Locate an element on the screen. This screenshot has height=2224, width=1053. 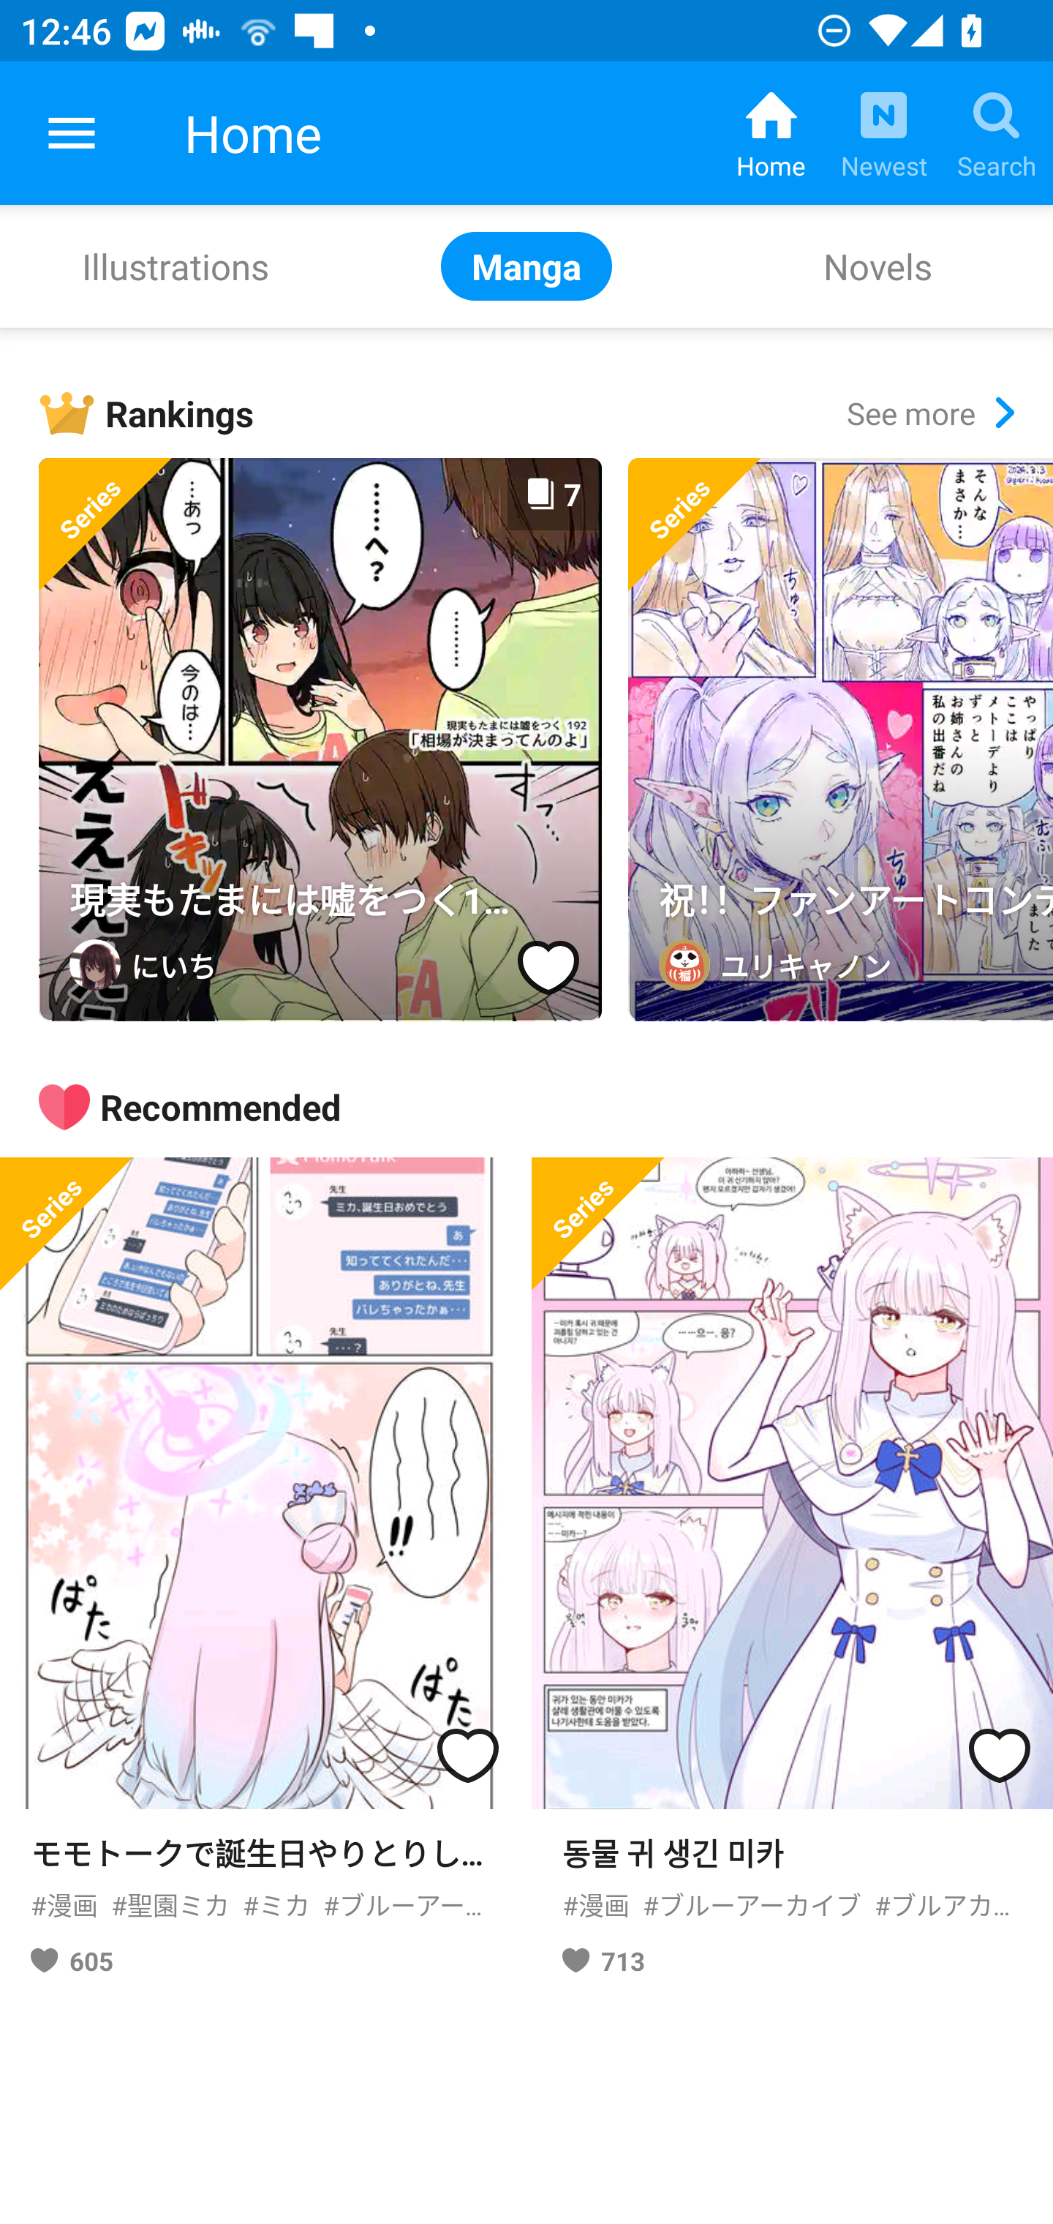
Newest is located at coordinates (883, 133).